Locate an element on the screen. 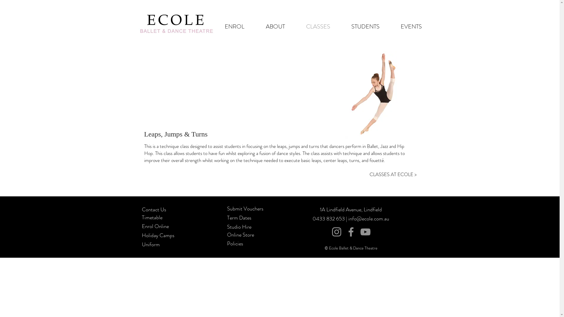 Image resolution: width=564 pixels, height=317 pixels. Policies is located at coordinates (235, 244).